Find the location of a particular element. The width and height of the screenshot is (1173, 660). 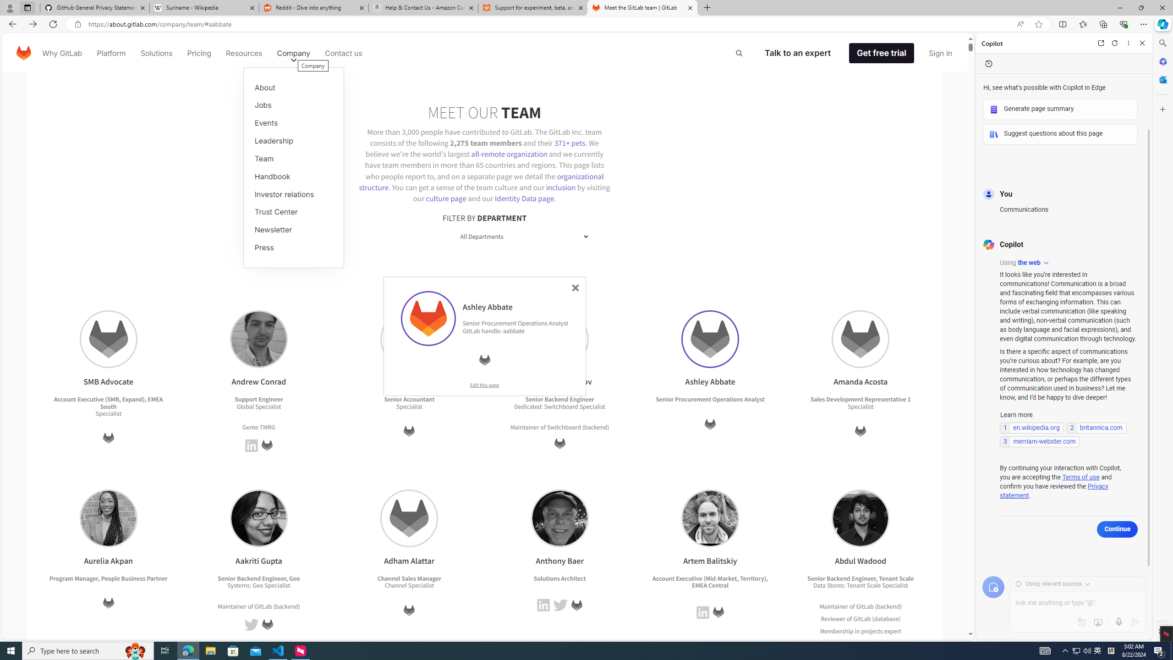

GitLab home page is located at coordinates (24, 53).